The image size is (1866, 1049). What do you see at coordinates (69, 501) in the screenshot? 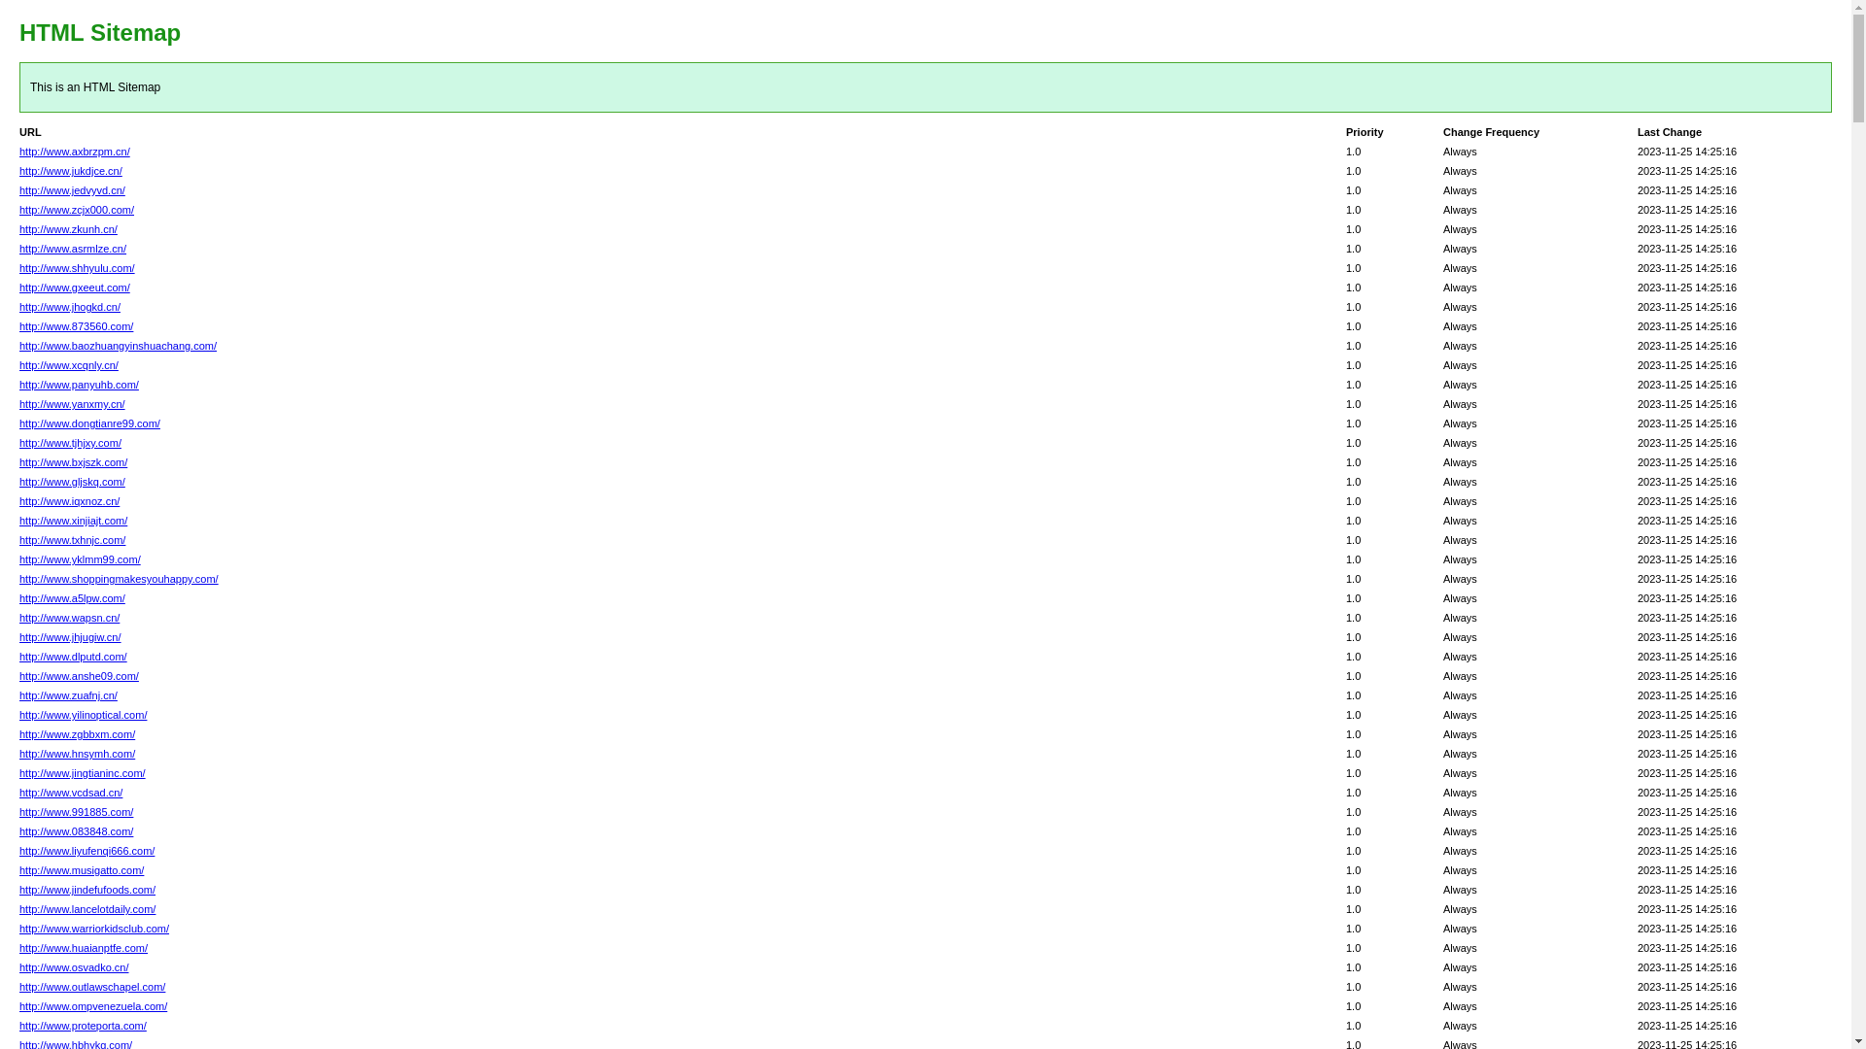
I see `http://www.iqxnoz.cn/` at bounding box center [69, 501].